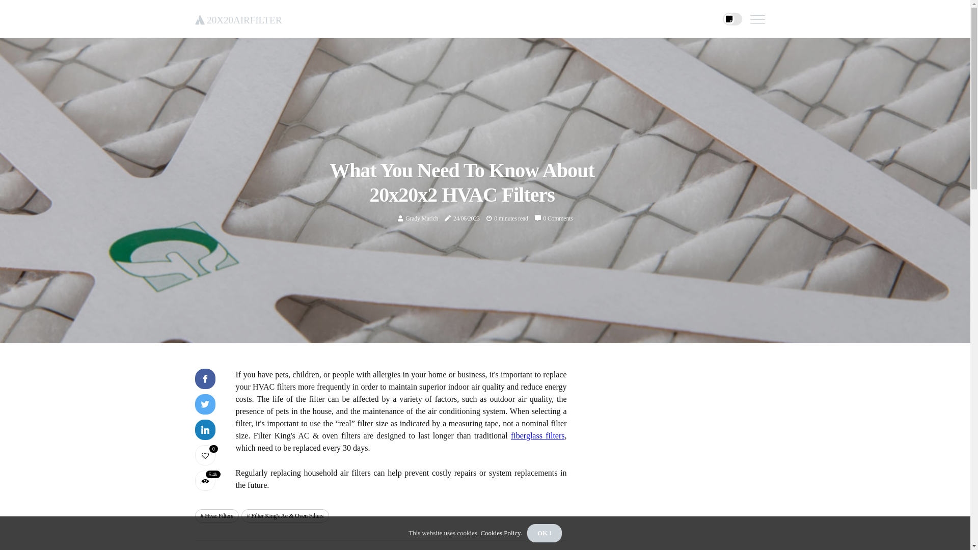 The width and height of the screenshot is (978, 550). What do you see at coordinates (500, 533) in the screenshot?
I see `Cookies Policy` at bounding box center [500, 533].